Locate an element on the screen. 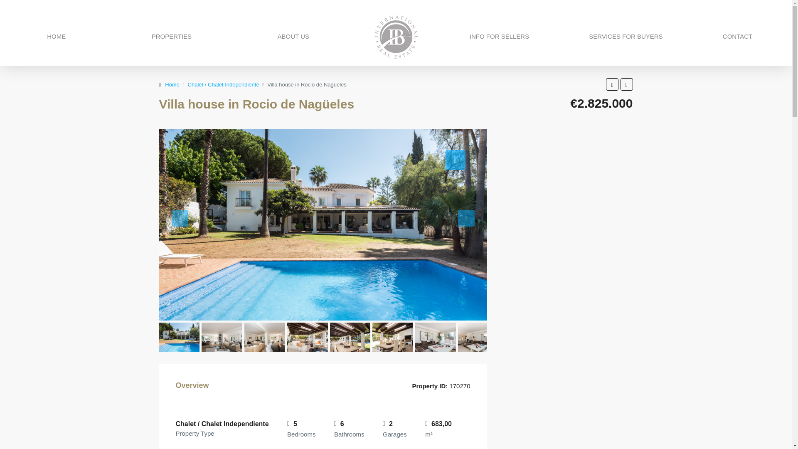 The height and width of the screenshot is (449, 798). Home is located at coordinates (172, 84).